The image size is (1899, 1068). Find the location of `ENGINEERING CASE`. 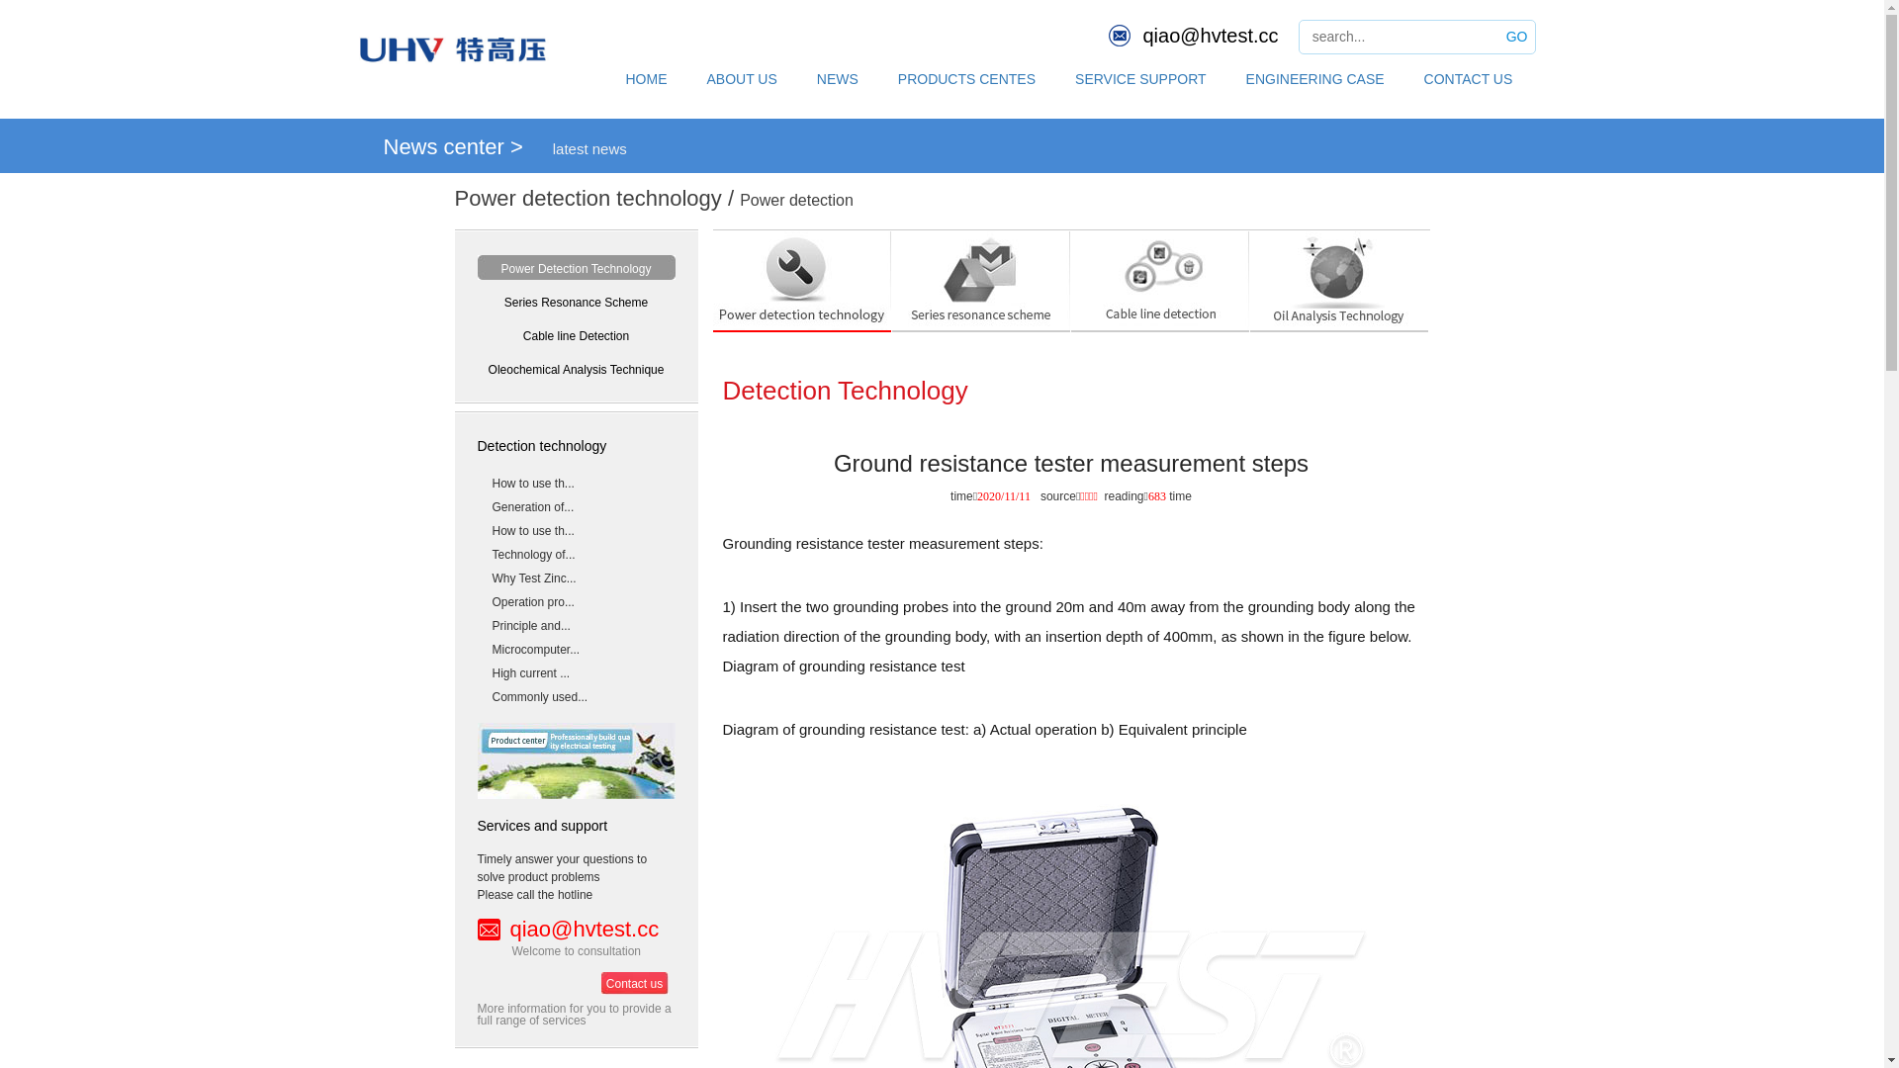

ENGINEERING CASE is located at coordinates (1315, 77).